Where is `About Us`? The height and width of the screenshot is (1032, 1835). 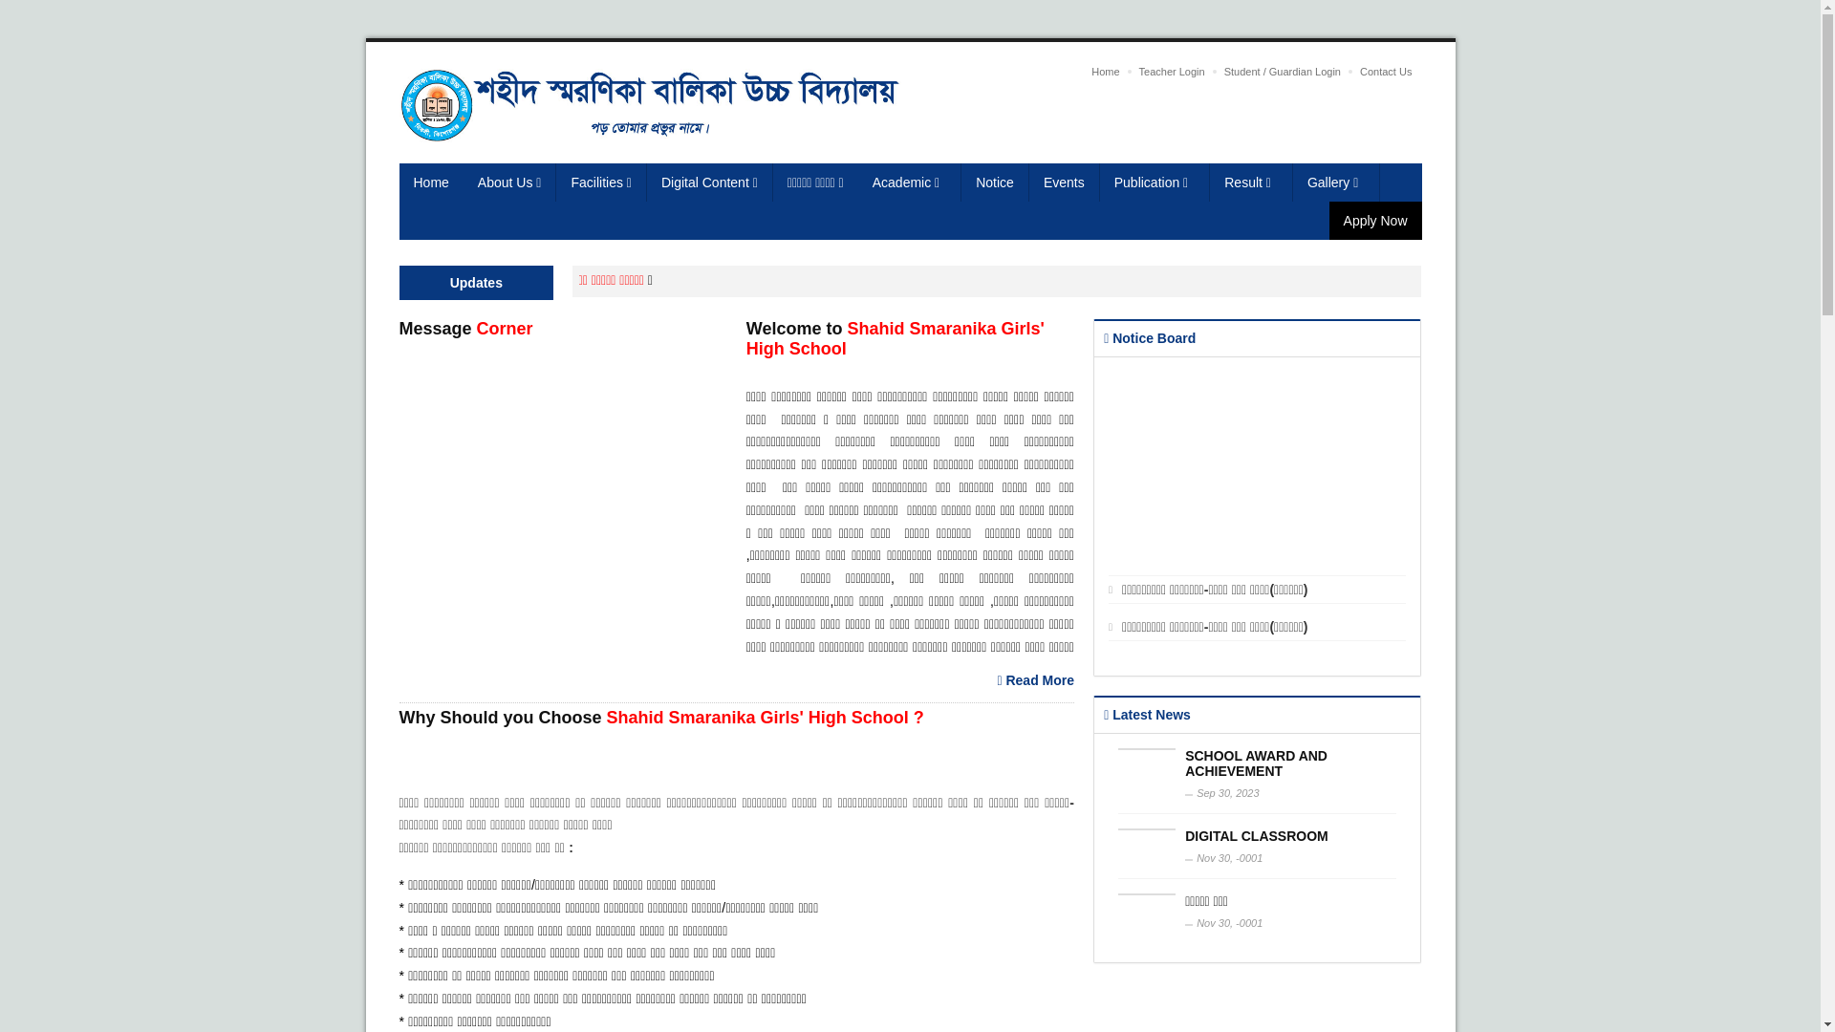 About Us is located at coordinates (510, 183).